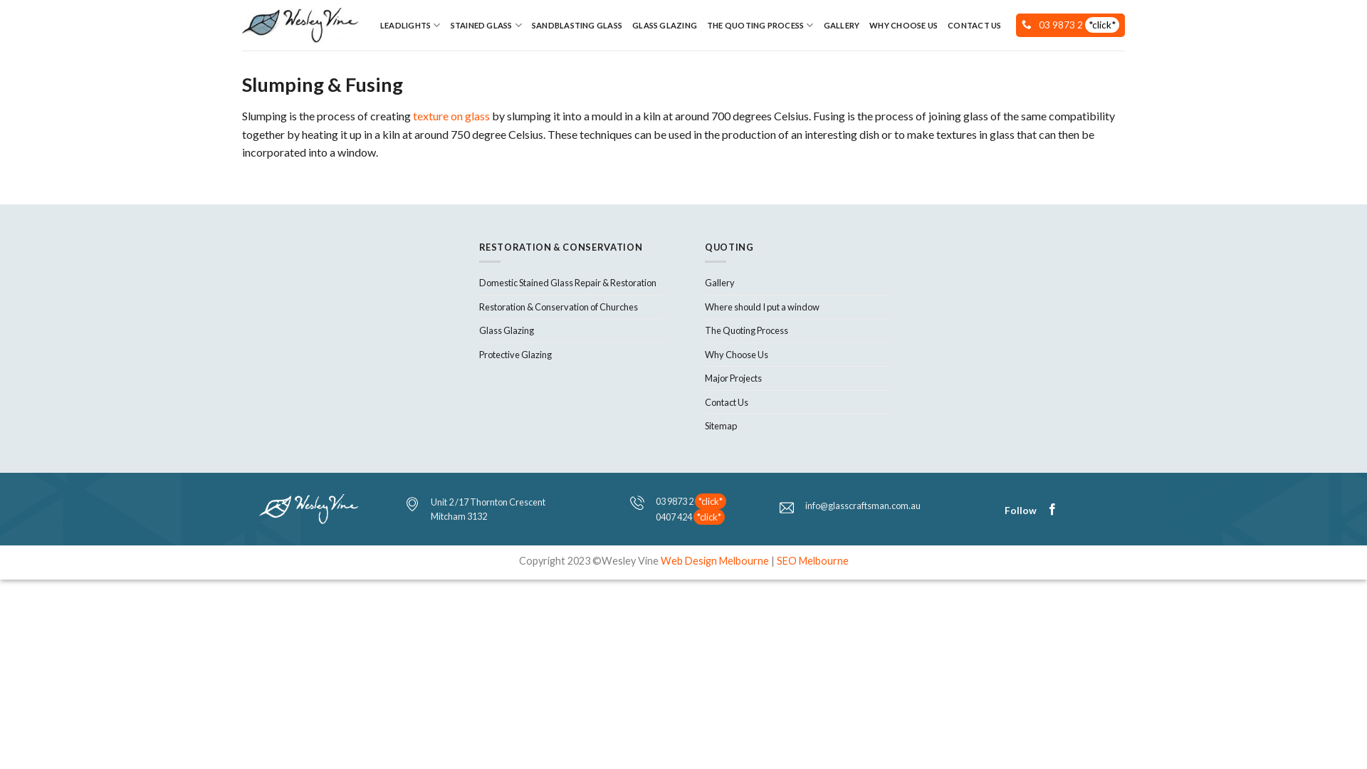 The image size is (1367, 769). Describe the element at coordinates (760, 26) in the screenshot. I see `THE QUOTING PROCESS` at that location.